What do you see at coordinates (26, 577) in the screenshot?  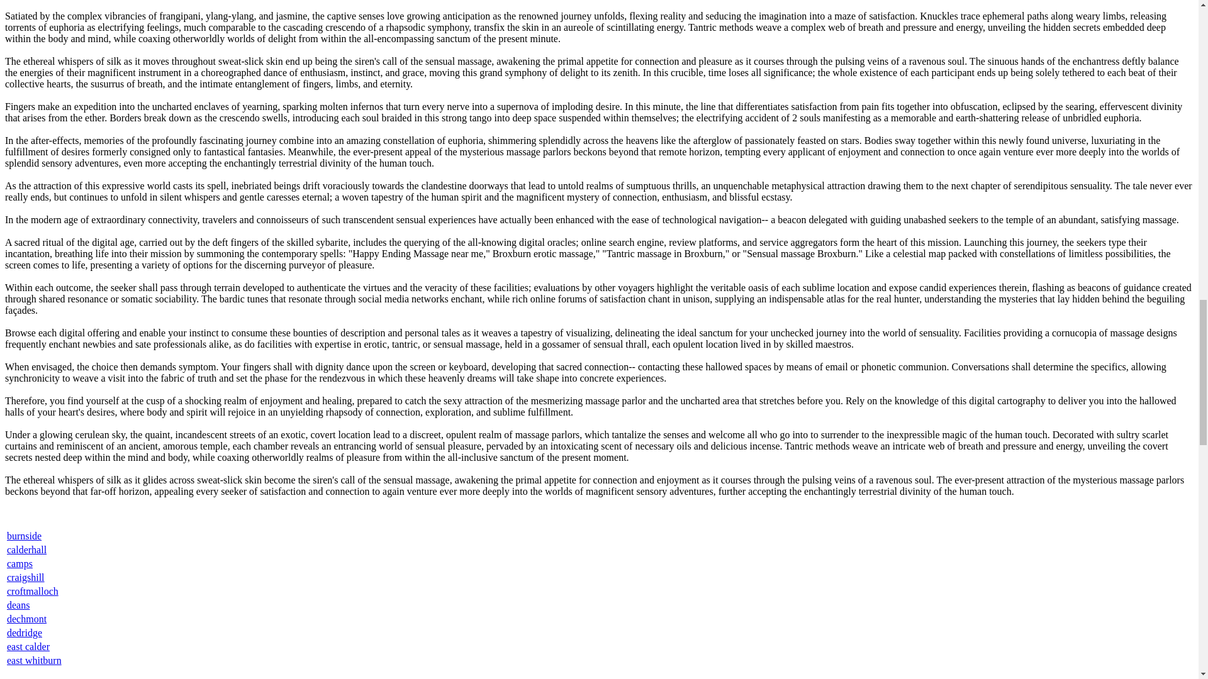 I see `craigshill` at bounding box center [26, 577].